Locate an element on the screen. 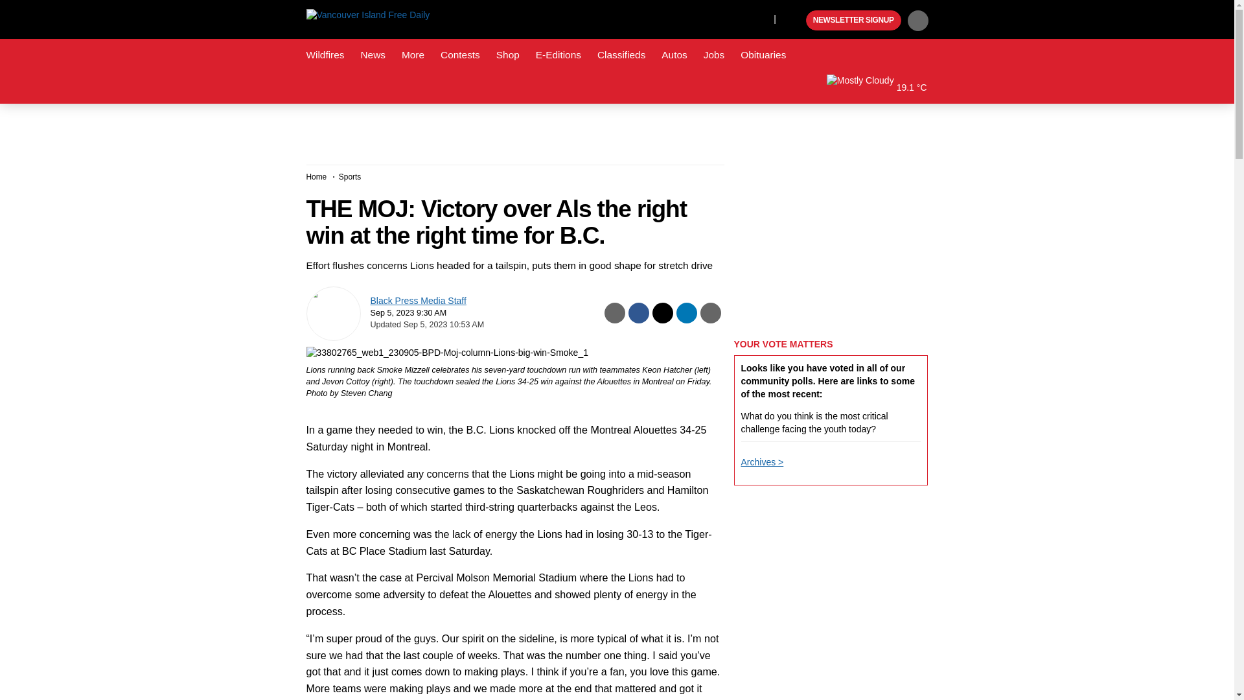 The width and height of the screenshot is (1244, 700). NEWSLETTER SIGNUP is located at coordinates (853, 21).